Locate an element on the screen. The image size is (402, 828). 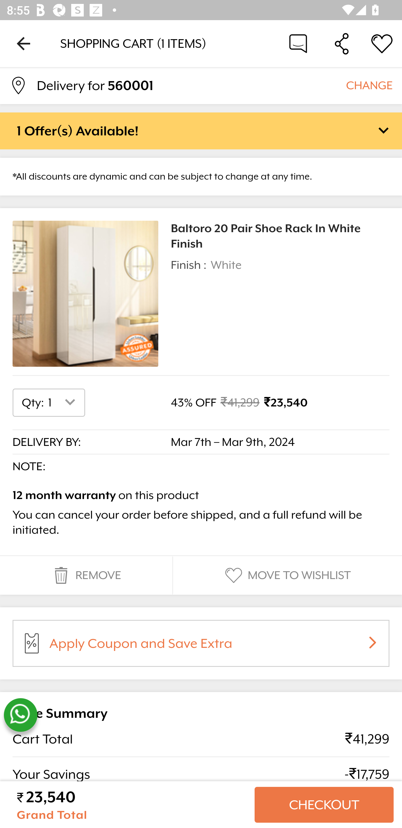
1 Offer(s) Available! is located at coordinates (201, 131).